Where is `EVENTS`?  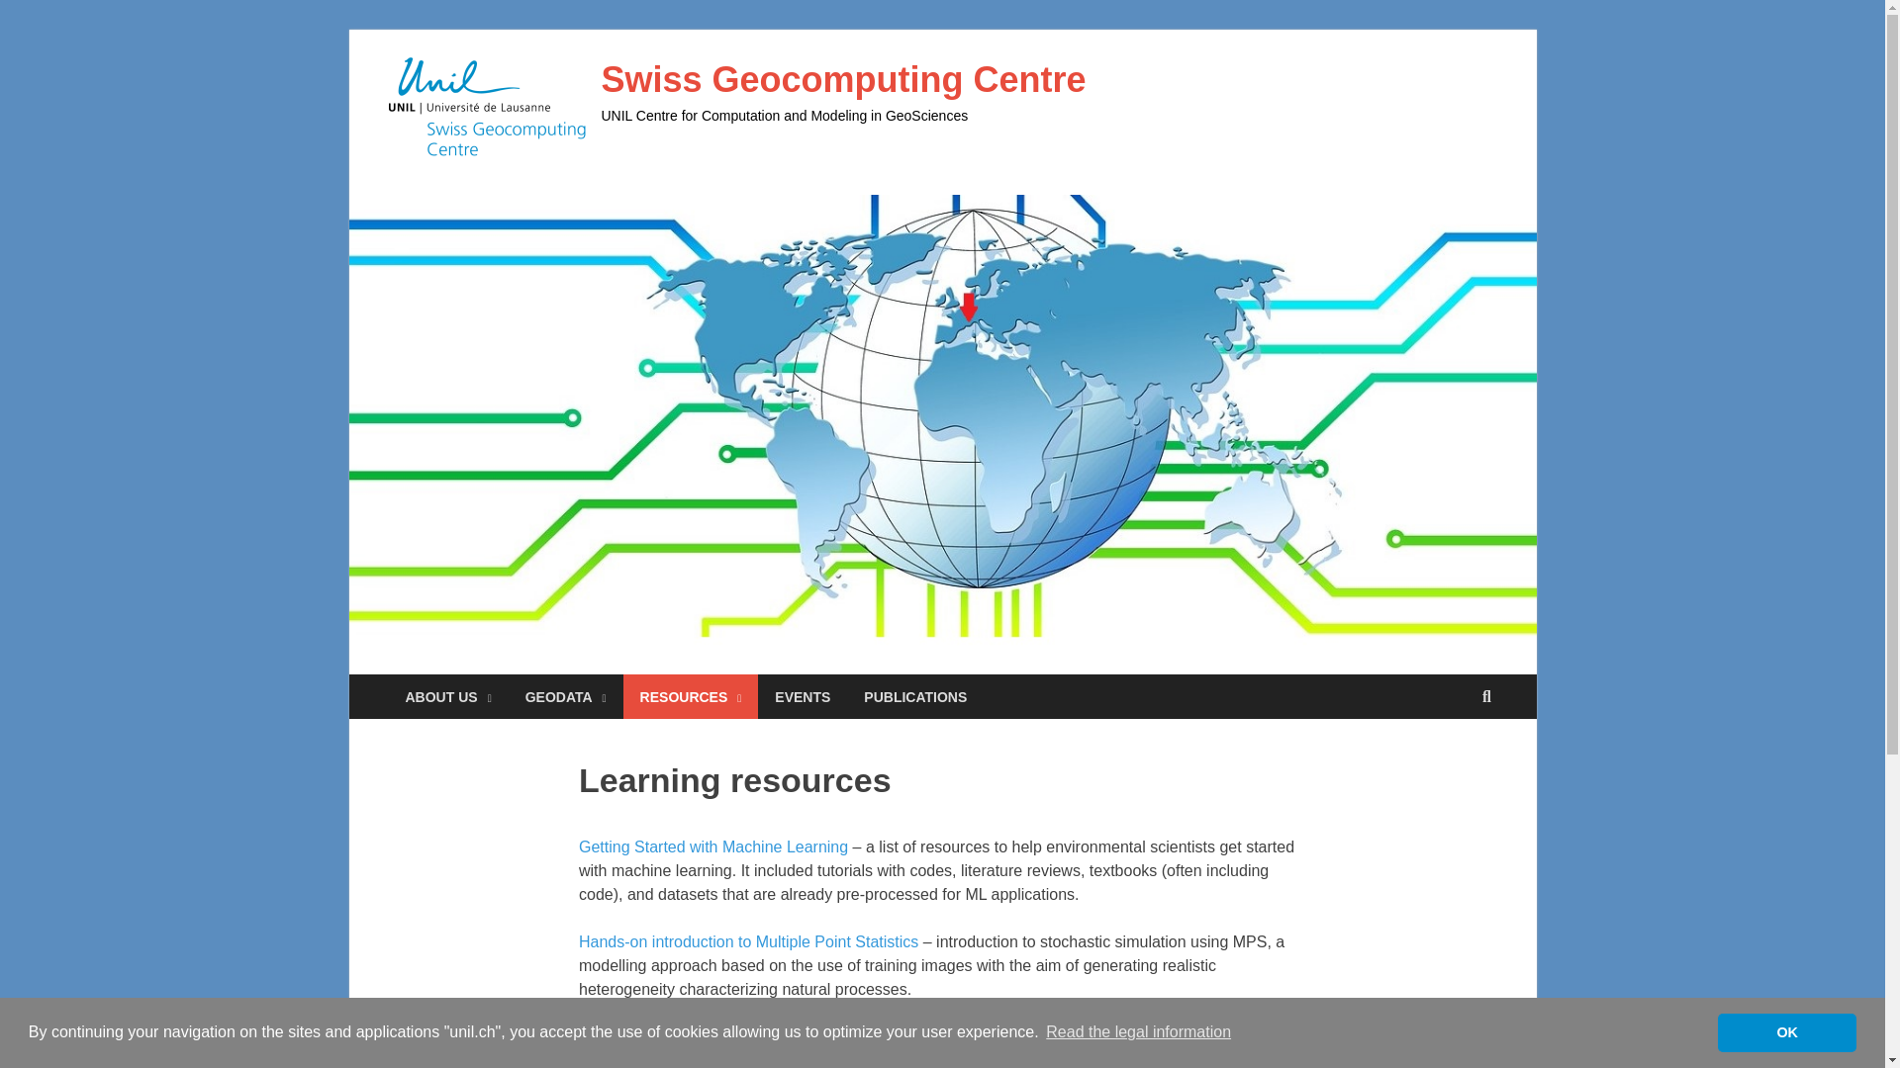 EVENTS is located at coordinates (803, 696).